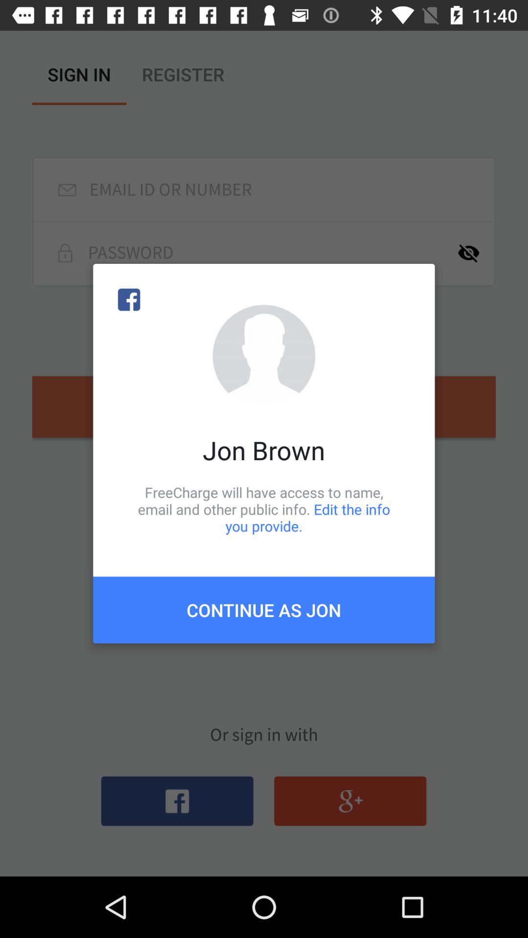 This screenshot has height=938, width=528. Describe the element at coordinates (264, 610) in the screenshot. I see `swipe to continue as jon` at that location.